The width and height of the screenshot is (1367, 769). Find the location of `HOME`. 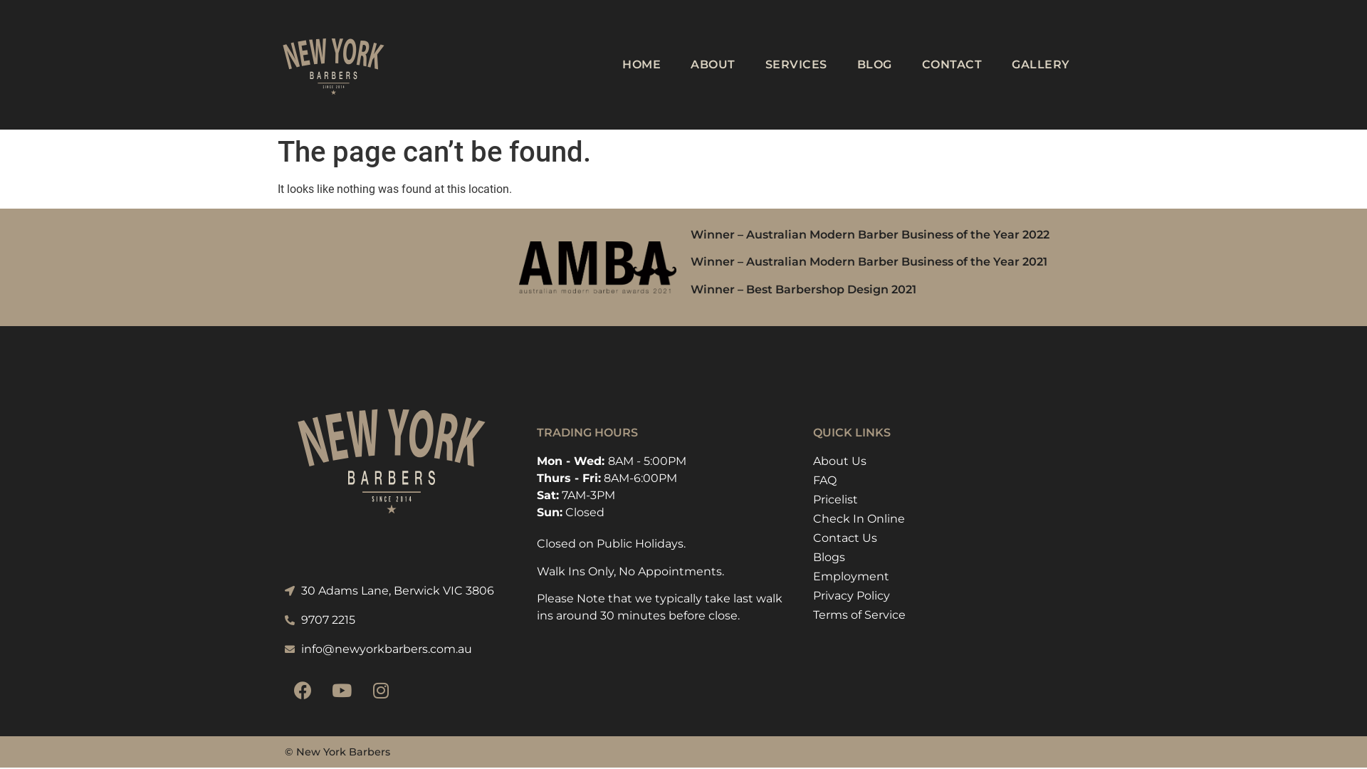

HOME is located at coordinates (641, 64).